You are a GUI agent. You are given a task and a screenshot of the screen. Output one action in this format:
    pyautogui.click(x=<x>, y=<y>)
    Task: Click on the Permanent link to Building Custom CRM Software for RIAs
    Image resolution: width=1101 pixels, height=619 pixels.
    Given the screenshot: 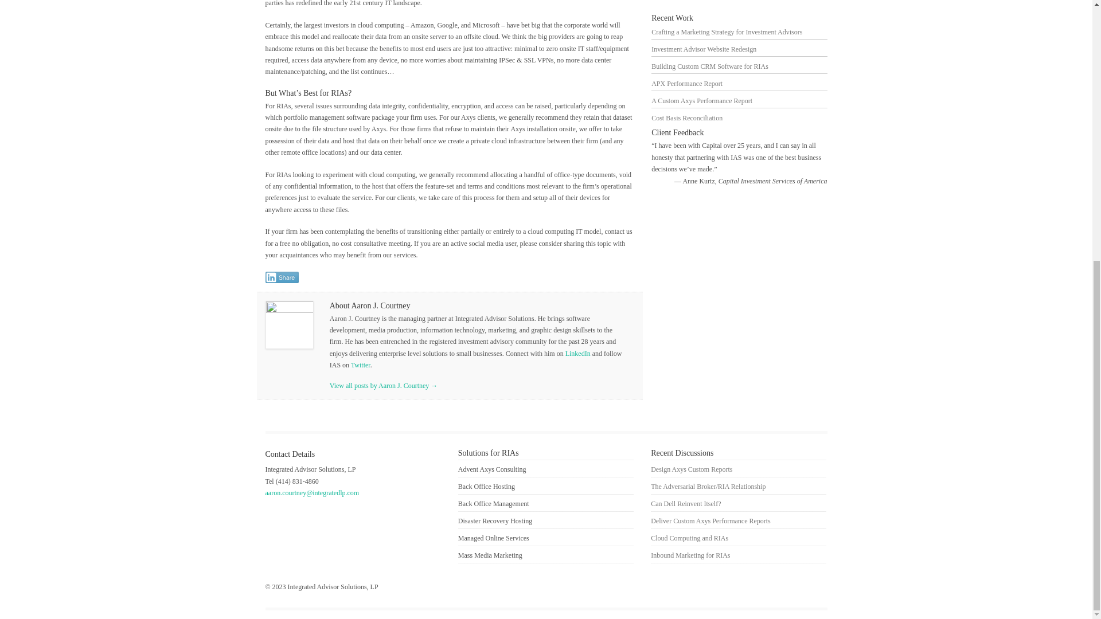 What is the action you would take?
    pyautogui.click(x=710, y=66)
    